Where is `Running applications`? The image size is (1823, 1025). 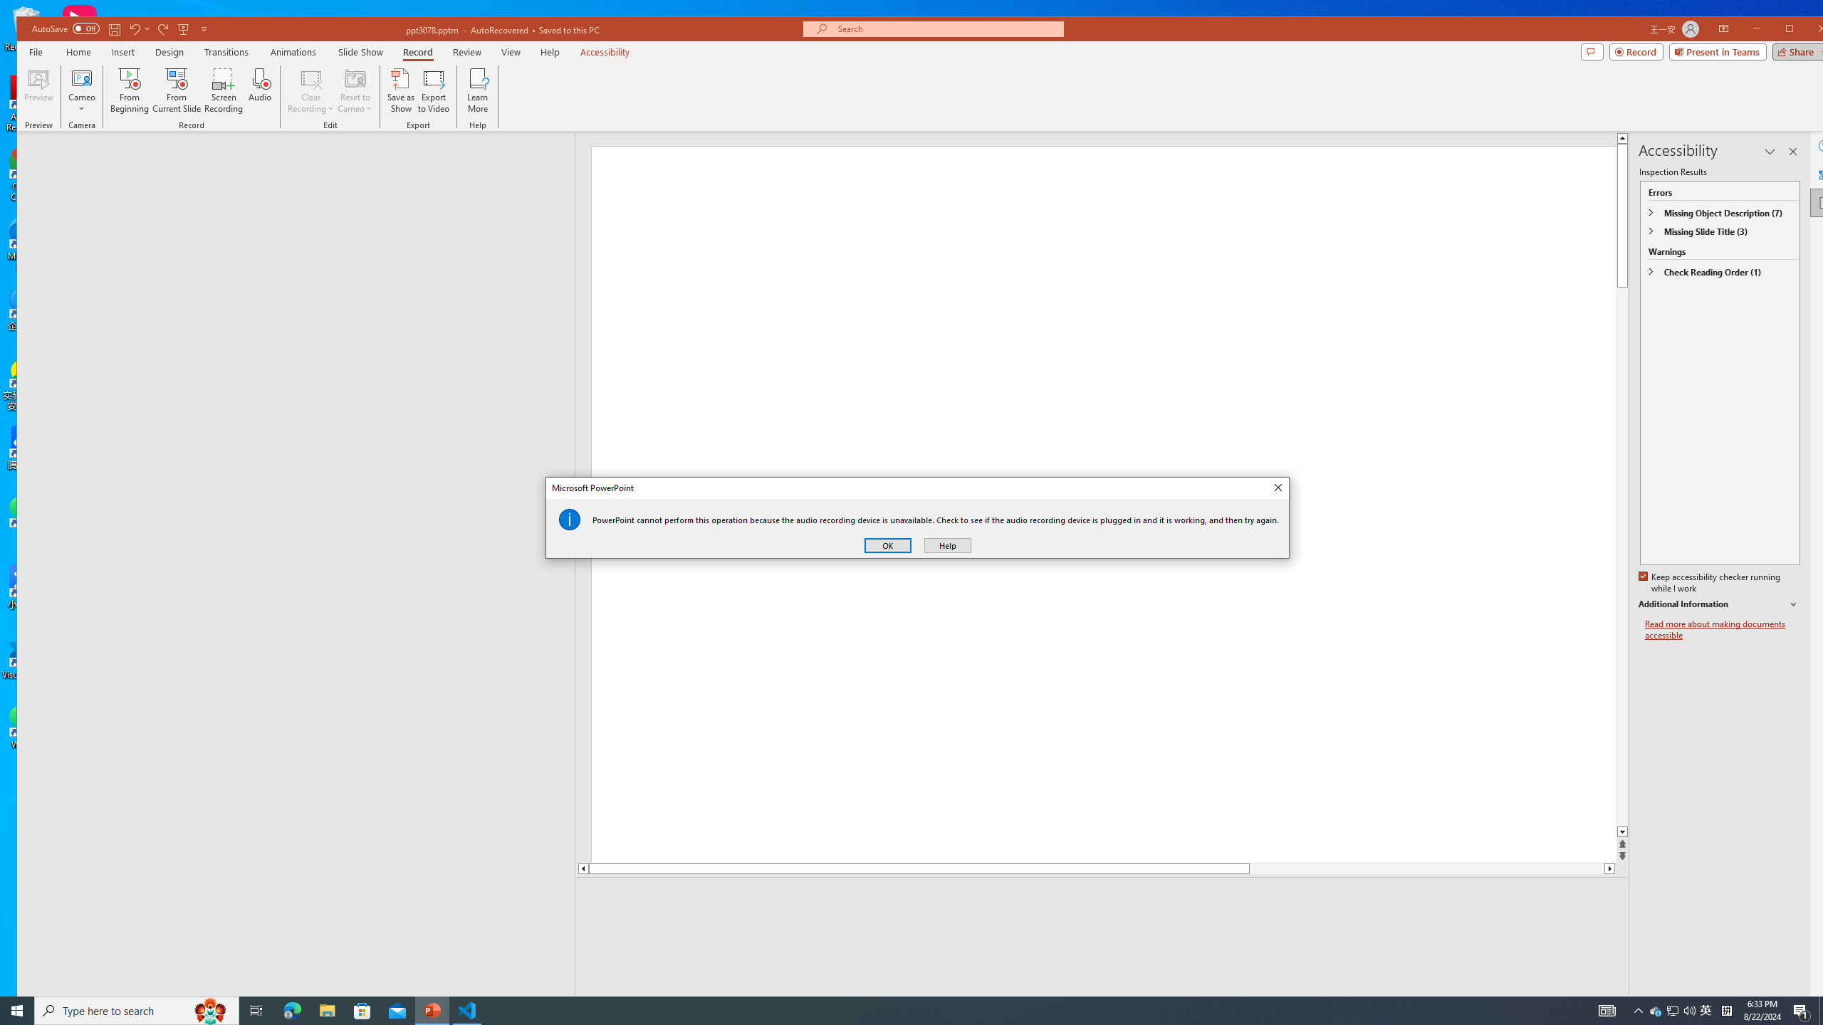 Running applications is located at coordinates (1689, 1011).